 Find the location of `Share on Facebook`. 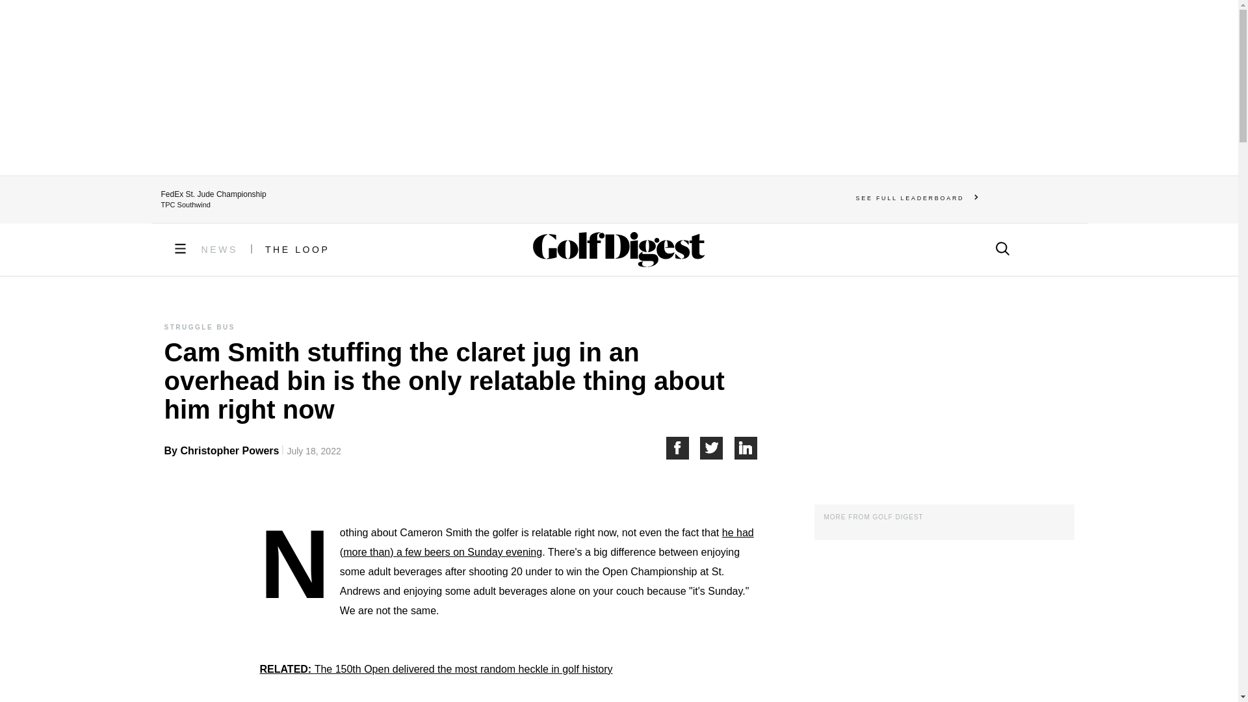

Share on Facebook is located at coordinates (682, 448).